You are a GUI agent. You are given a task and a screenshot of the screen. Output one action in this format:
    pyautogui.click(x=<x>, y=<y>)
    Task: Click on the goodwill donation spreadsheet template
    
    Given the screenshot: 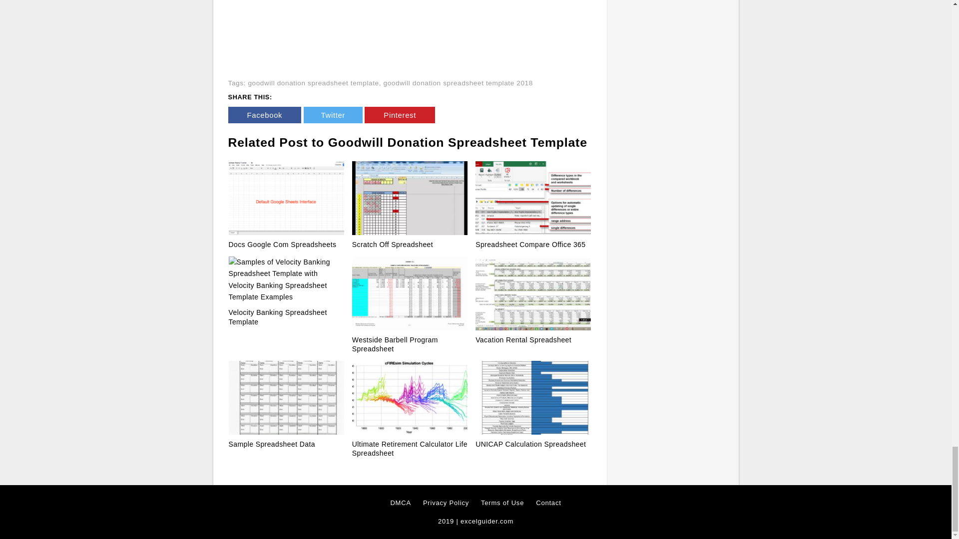 What is the action you would take?
    pyautogui.click(x=313, y=83)
    